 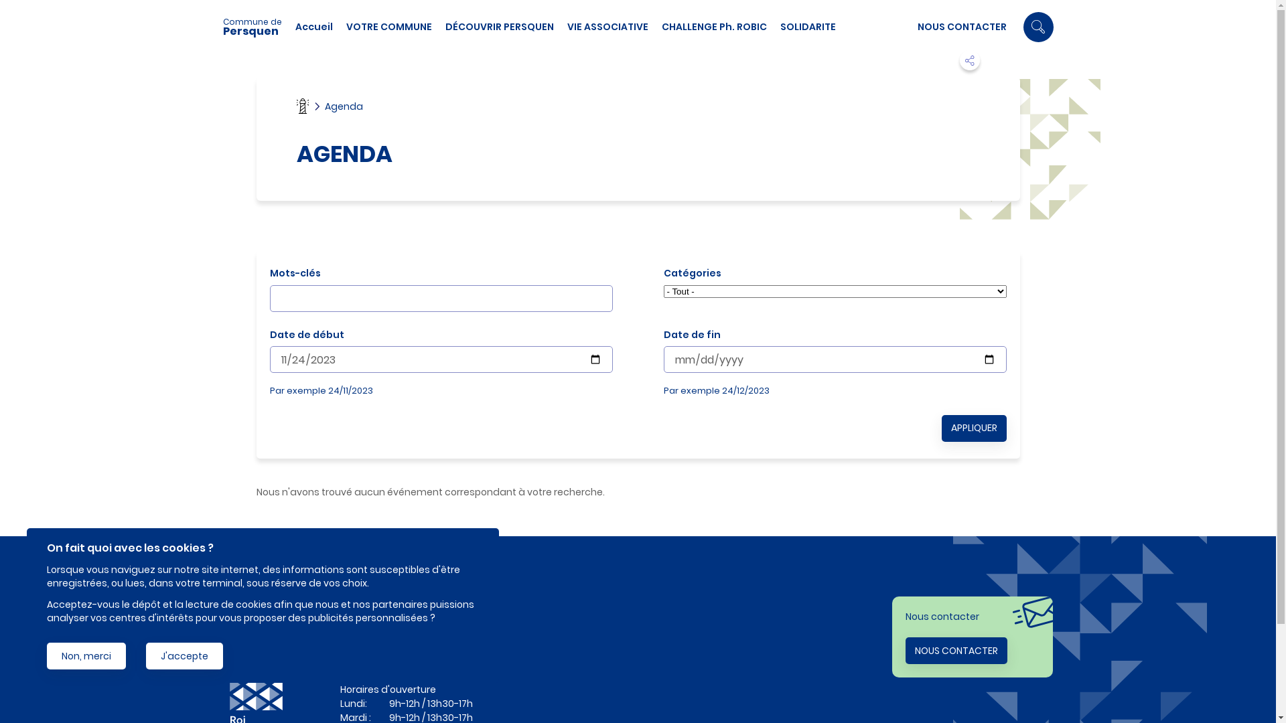 What do you see at coordinates (808, 27) in the screenshot?
I see `SOLIDARITE` at bounding box center [808, 27].